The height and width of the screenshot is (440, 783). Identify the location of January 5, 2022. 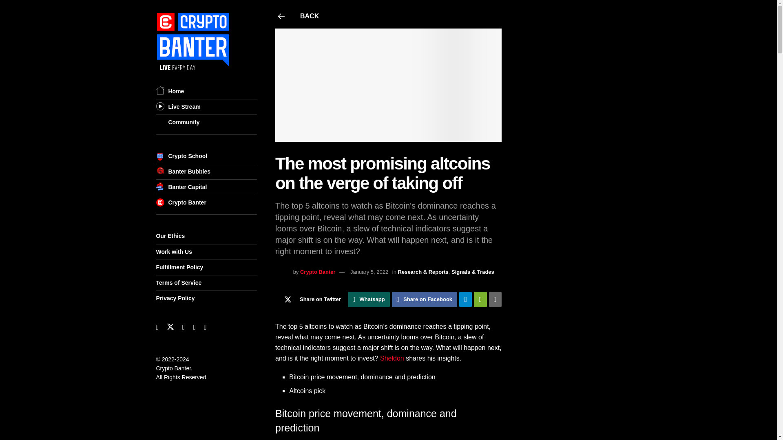
(369, 272).